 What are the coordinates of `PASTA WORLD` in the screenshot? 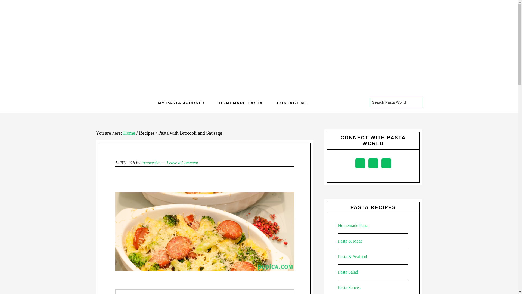 It's located at (259, 41).